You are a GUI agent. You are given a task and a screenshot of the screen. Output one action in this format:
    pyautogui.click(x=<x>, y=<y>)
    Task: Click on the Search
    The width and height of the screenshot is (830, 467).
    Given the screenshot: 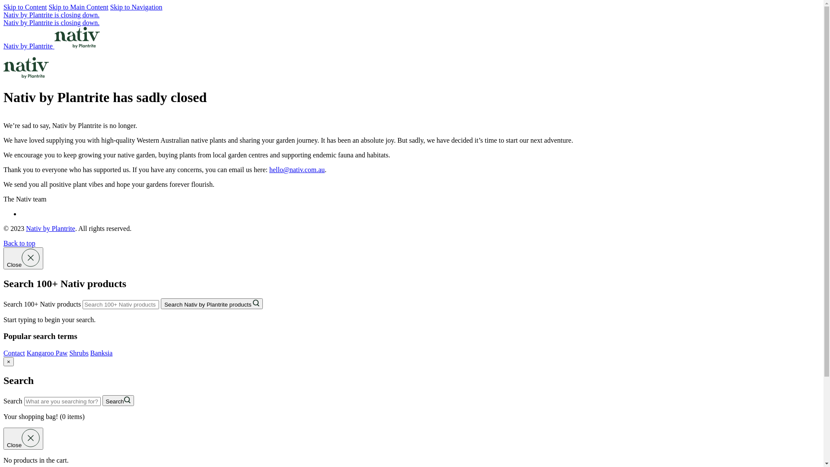 What is the action you would take?
    pyautogui.click(x=118, y=400)
    